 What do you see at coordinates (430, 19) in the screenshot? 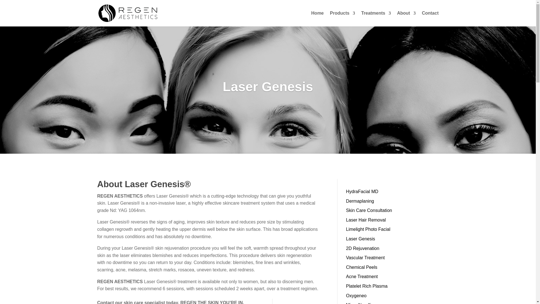
I see `Contact` at bounding box center [430, 19].